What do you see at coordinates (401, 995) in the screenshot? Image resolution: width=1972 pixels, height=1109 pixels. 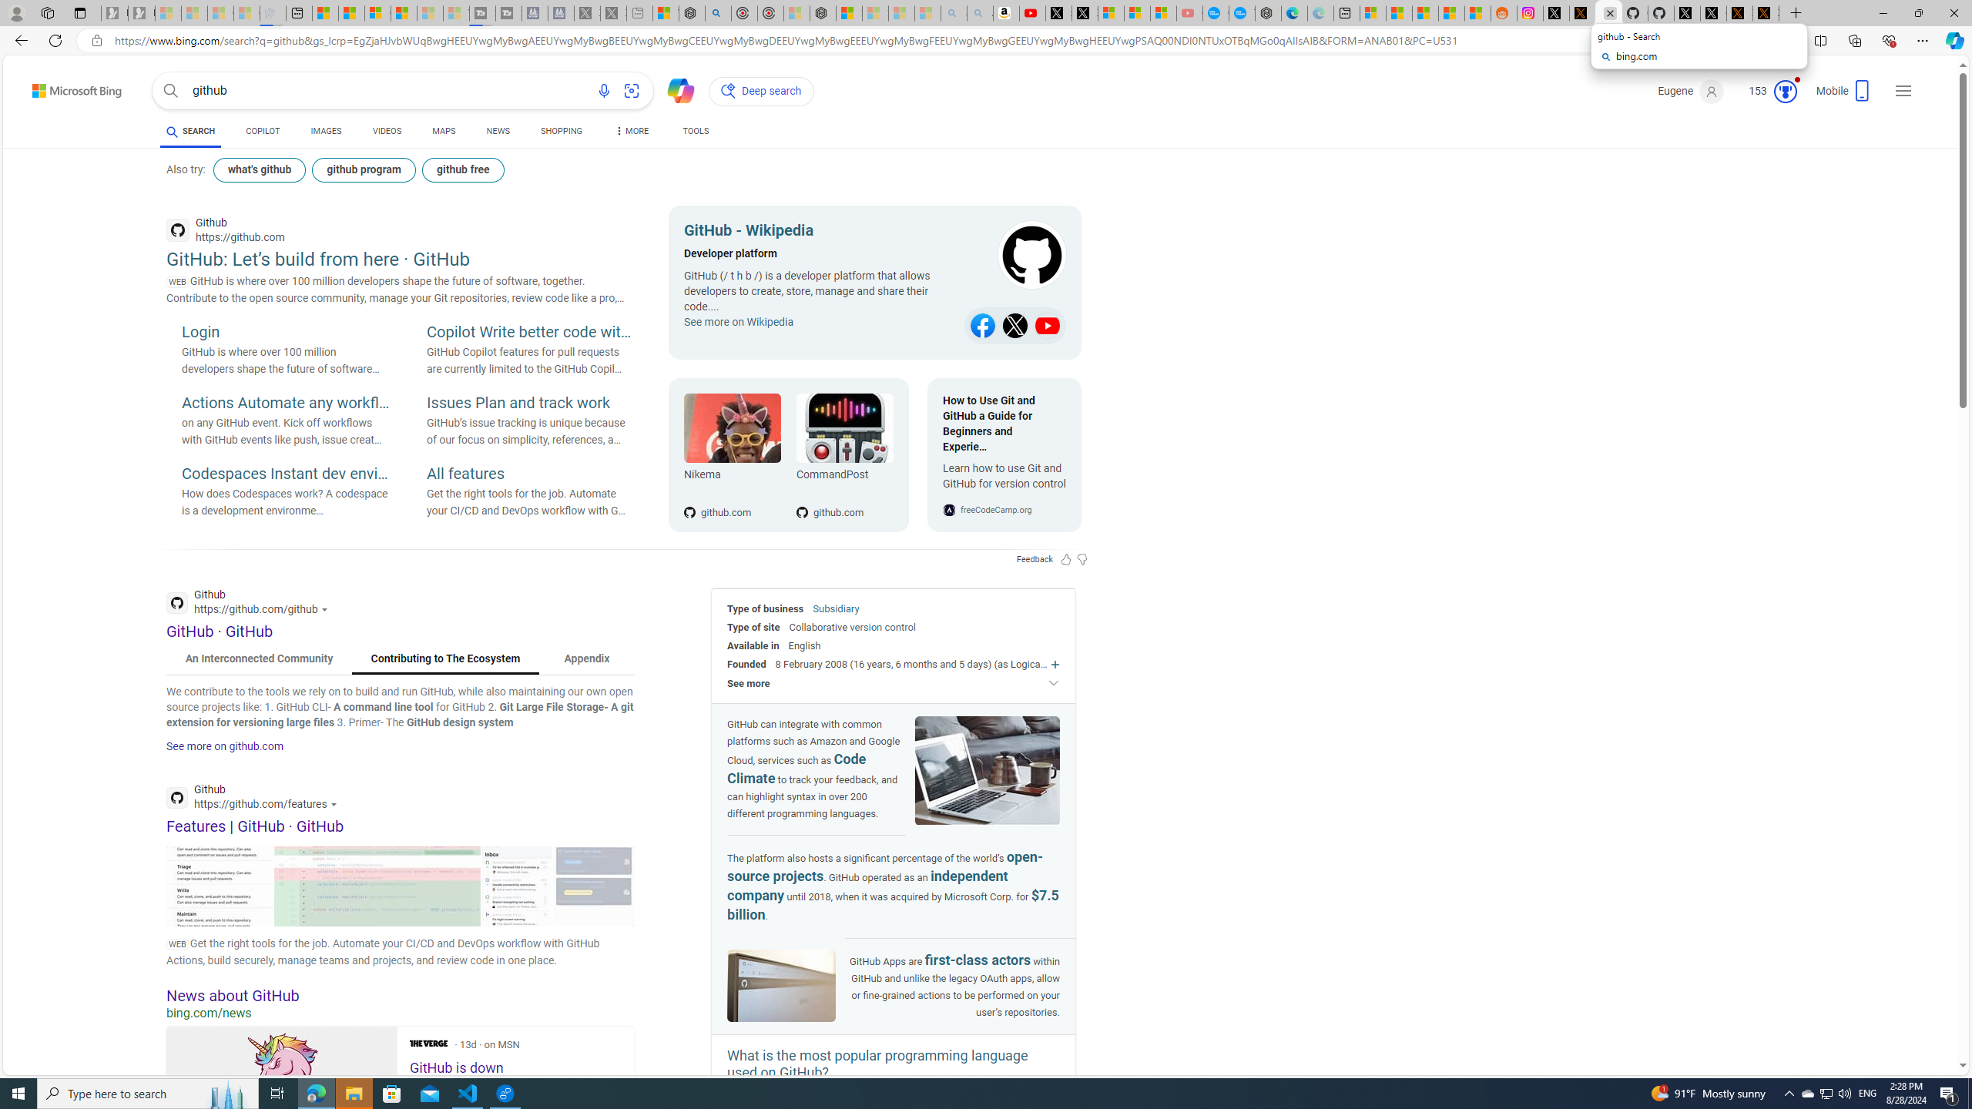 I see `News about GitHub` at bounding box center [401, 995].